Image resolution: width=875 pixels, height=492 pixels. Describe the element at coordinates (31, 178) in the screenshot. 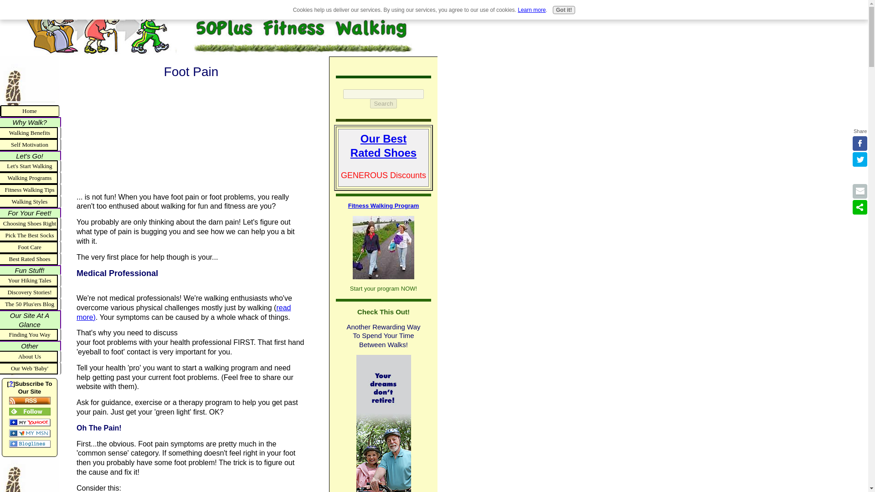

I see `Walking Programs` at that location.